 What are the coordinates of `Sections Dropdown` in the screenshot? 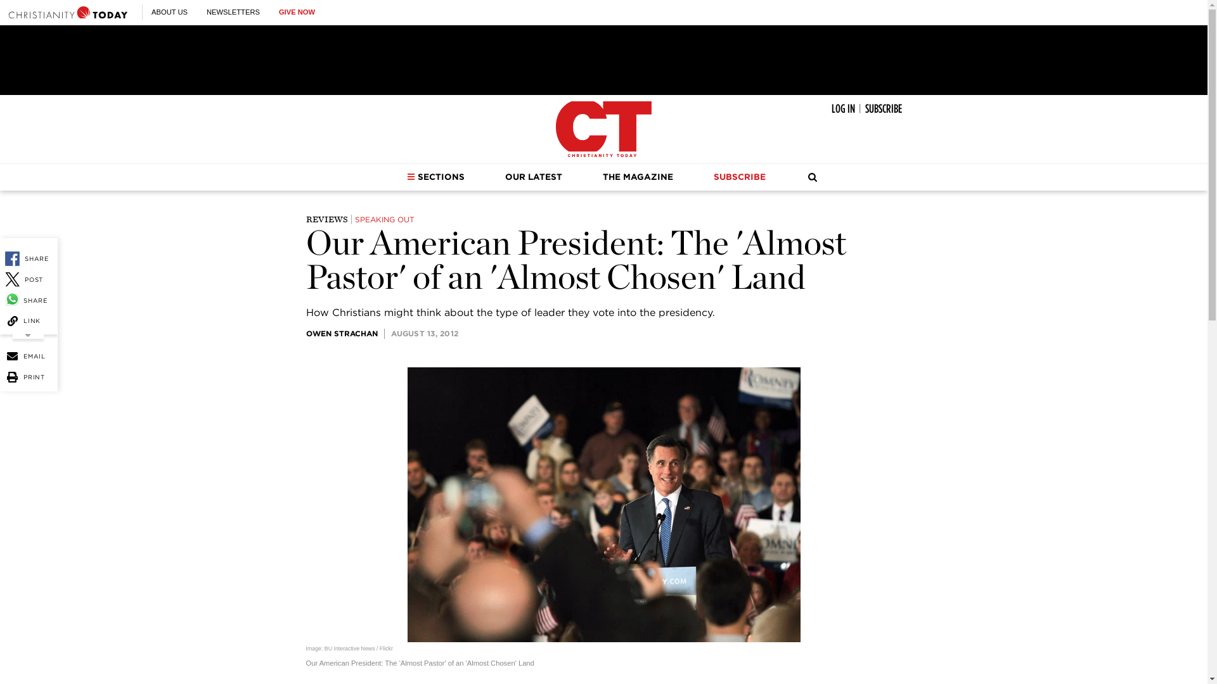 It's located at (411, 177).